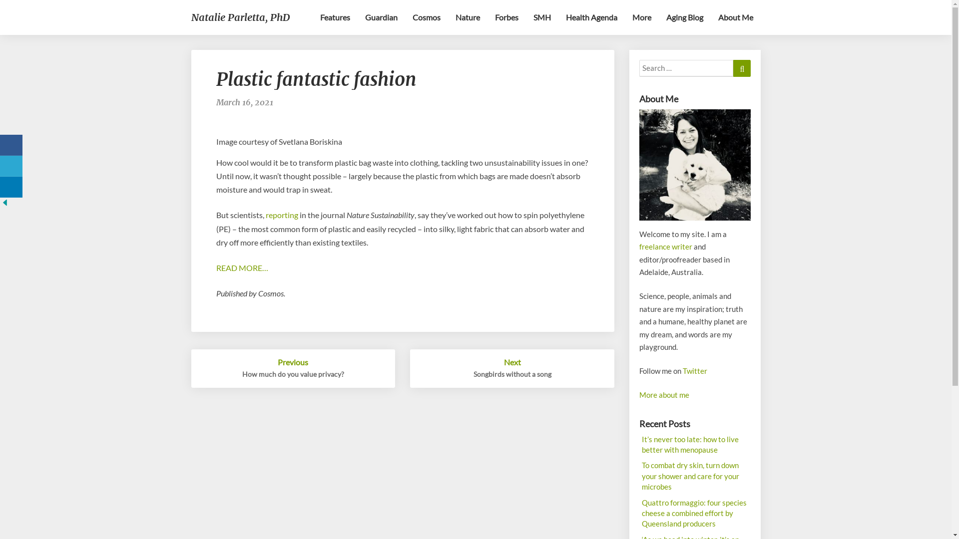 This screenshot has height=539, width=959. What do you see at coordinates (742, 68) in the screenshot?
I see `Search` at bounding box center [742, 68].